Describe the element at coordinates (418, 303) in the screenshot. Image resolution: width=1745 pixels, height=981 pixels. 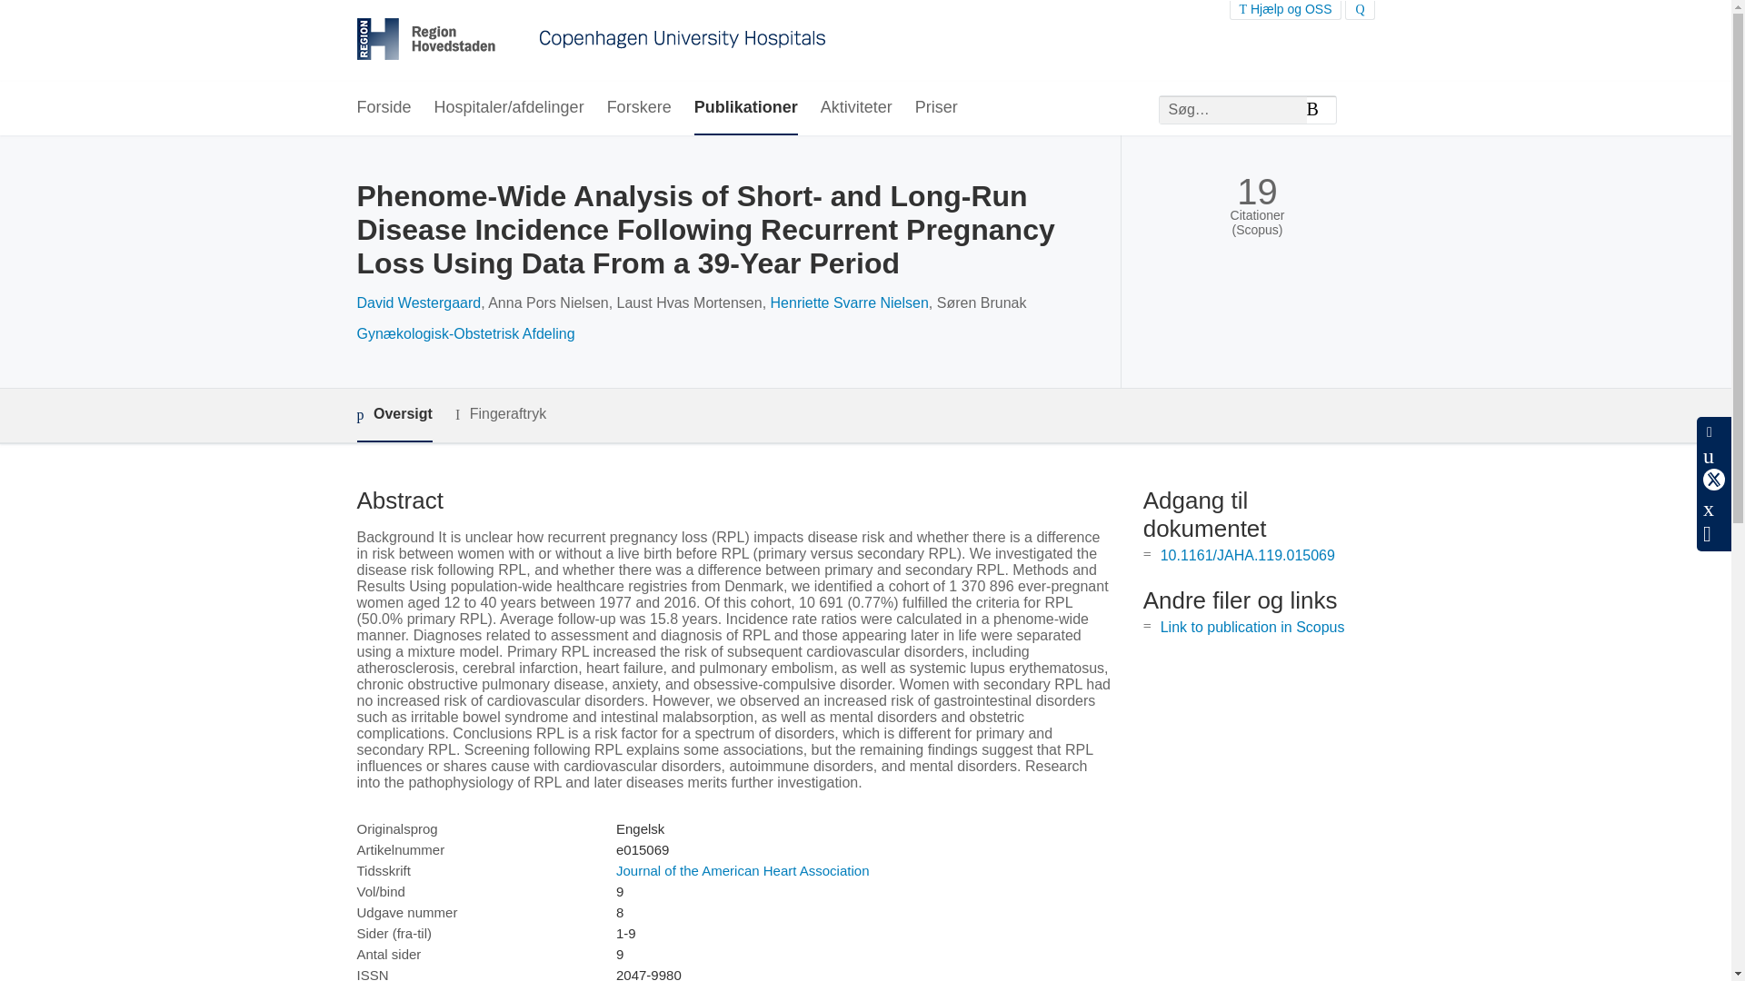
I see `David Westergaard` at that location.